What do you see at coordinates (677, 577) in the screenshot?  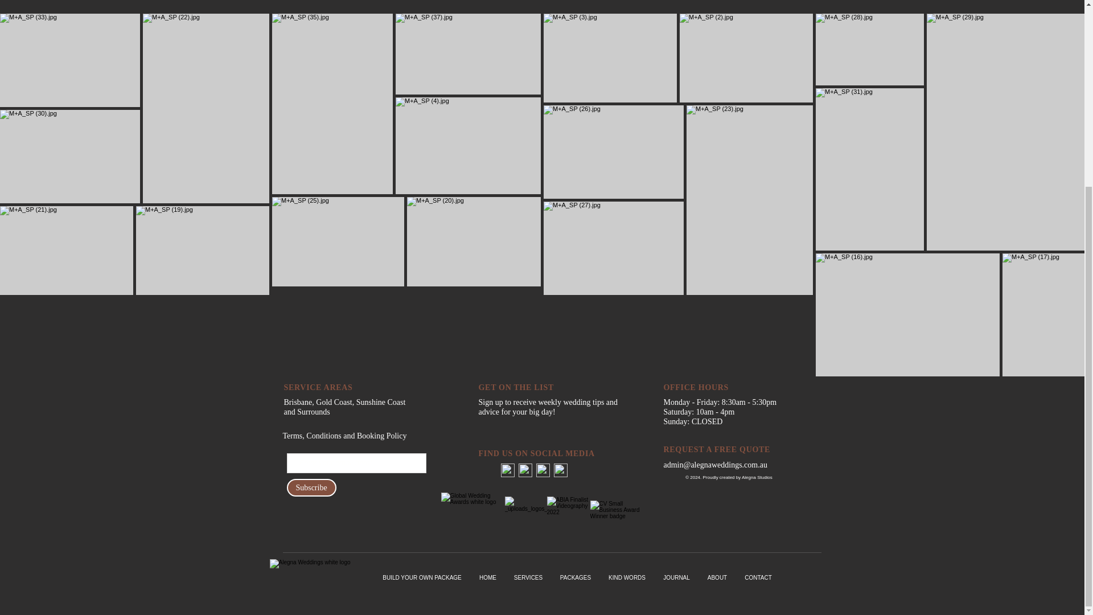 I see `JOURNAL` at bounding box center [677, 577].